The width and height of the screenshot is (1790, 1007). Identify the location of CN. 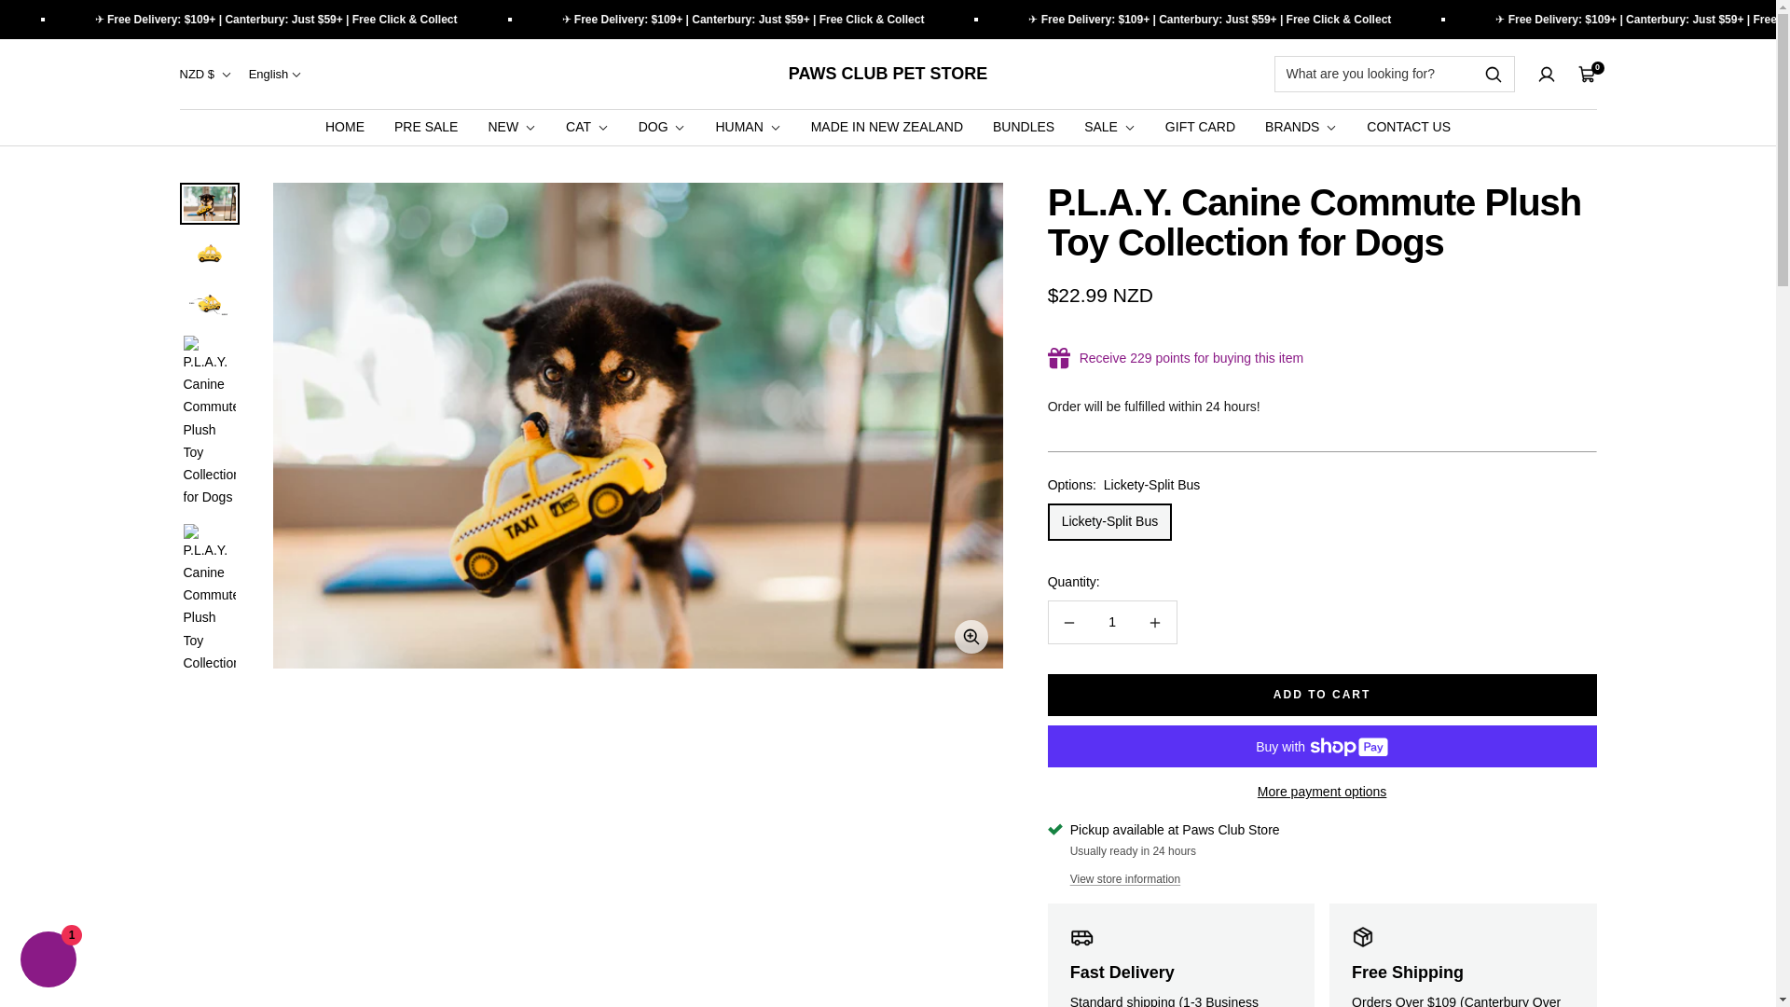
(198, 166).